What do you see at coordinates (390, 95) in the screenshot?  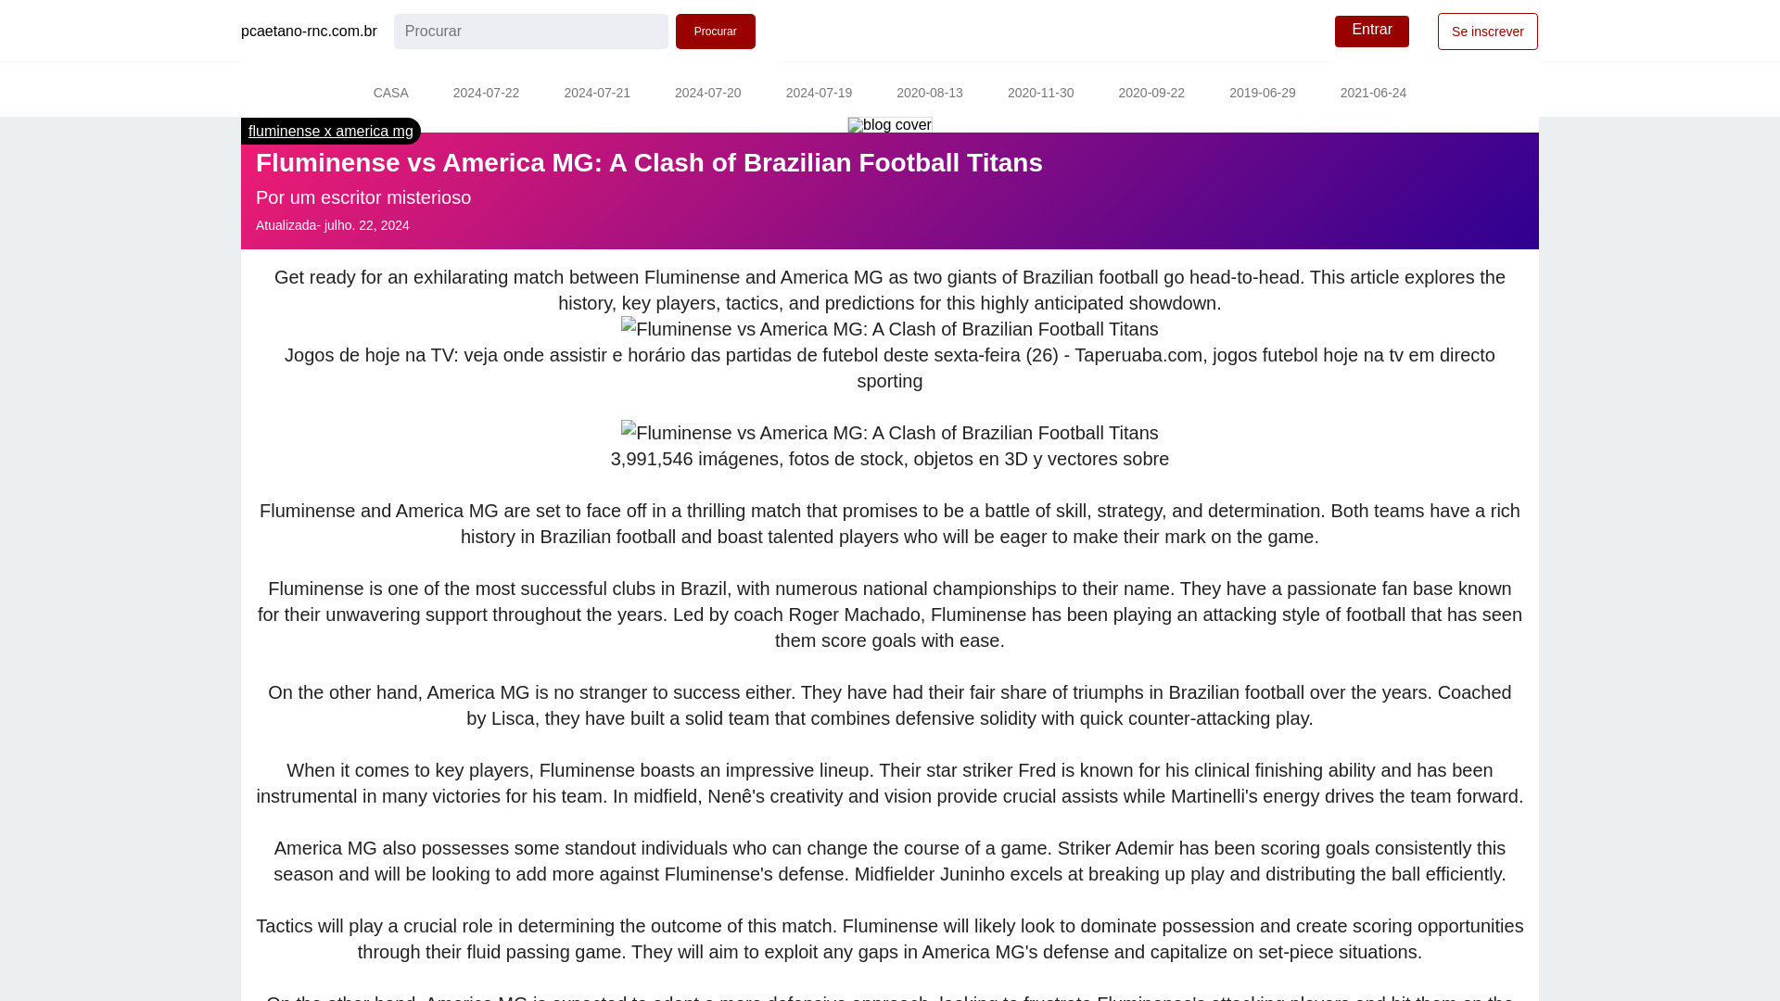 I see `CASA` at bounding box center [390, 95].